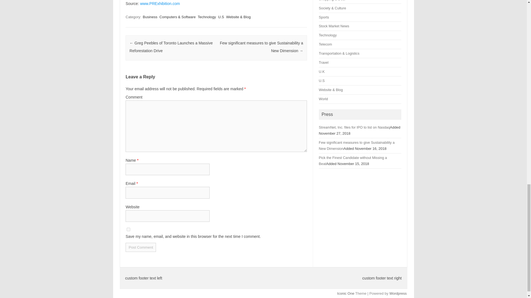 The height and width of the screenshot is (298, 531). I want to click on www.PRExhibition.com, so click(160, 3).